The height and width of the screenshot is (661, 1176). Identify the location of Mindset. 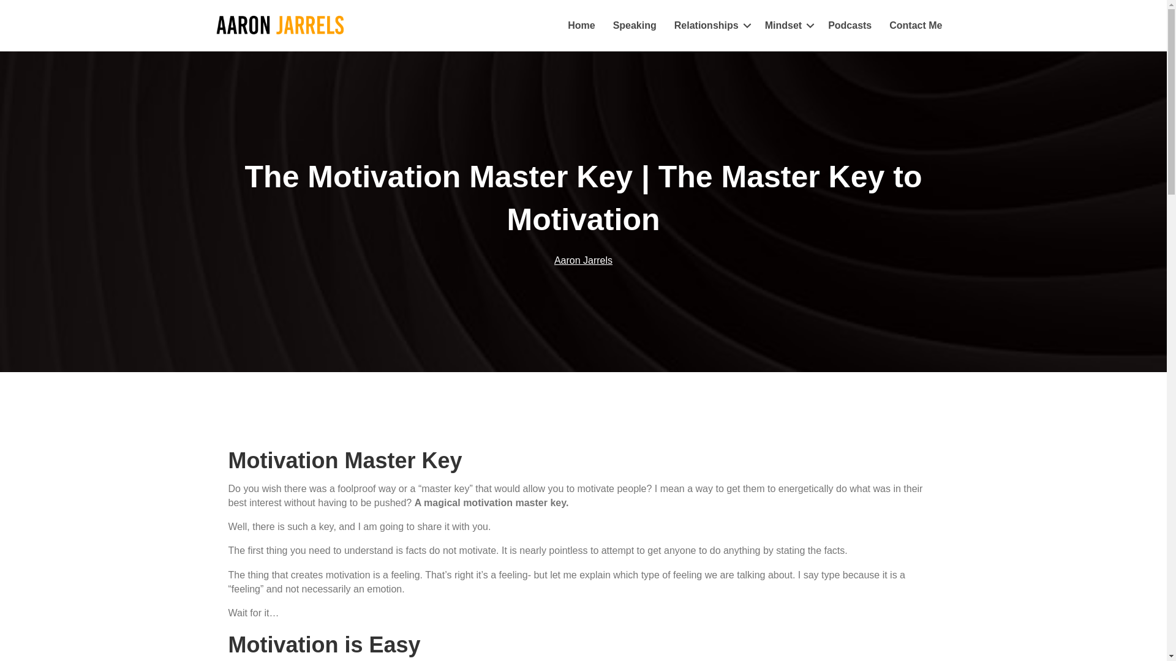
(787, 26).